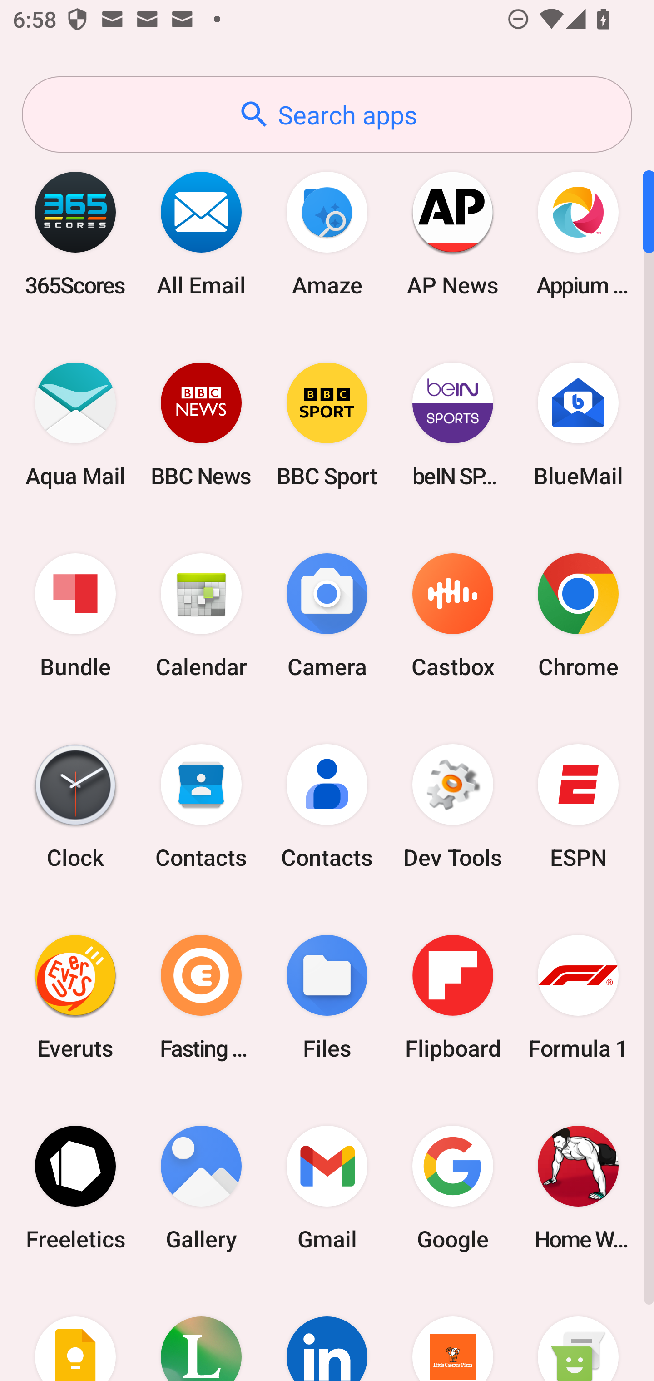  I want to click on Flipboard, so click(452, 997).